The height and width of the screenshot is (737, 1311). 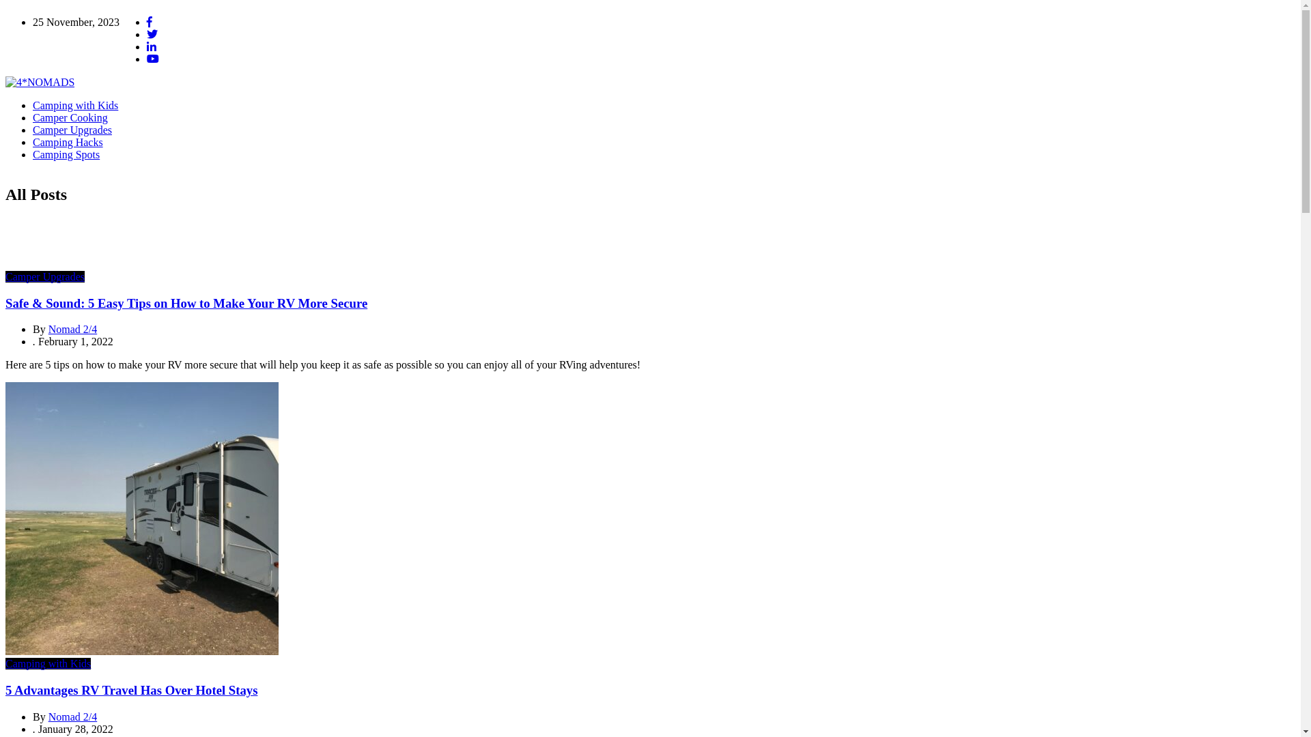 I want to click on Camping with Kids, so click(x=48, y=663).